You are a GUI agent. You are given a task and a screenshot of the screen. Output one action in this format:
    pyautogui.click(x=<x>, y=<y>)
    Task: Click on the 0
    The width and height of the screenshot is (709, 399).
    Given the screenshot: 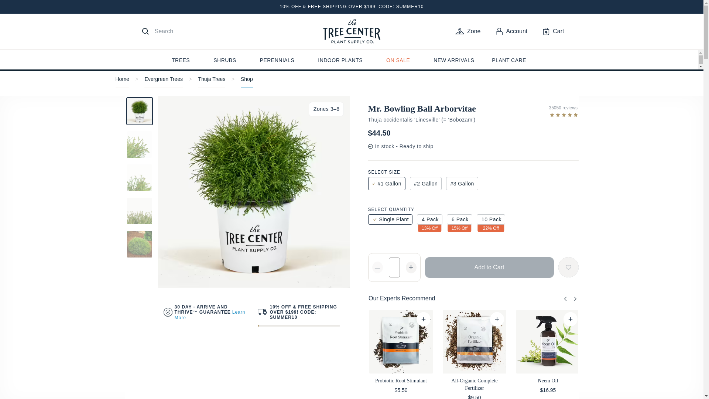 What is the action you would take?
    pyautogui.click(x=429, y=319)
    